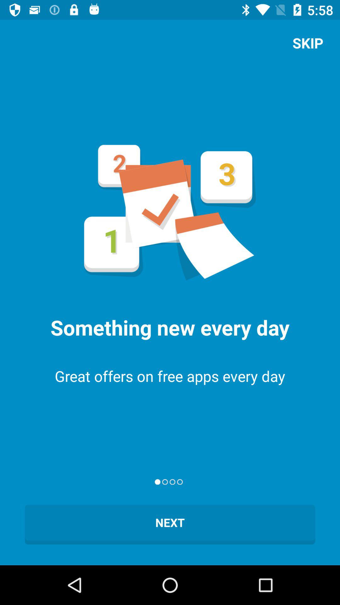  I want to click on click the next item, so click(170, 524).